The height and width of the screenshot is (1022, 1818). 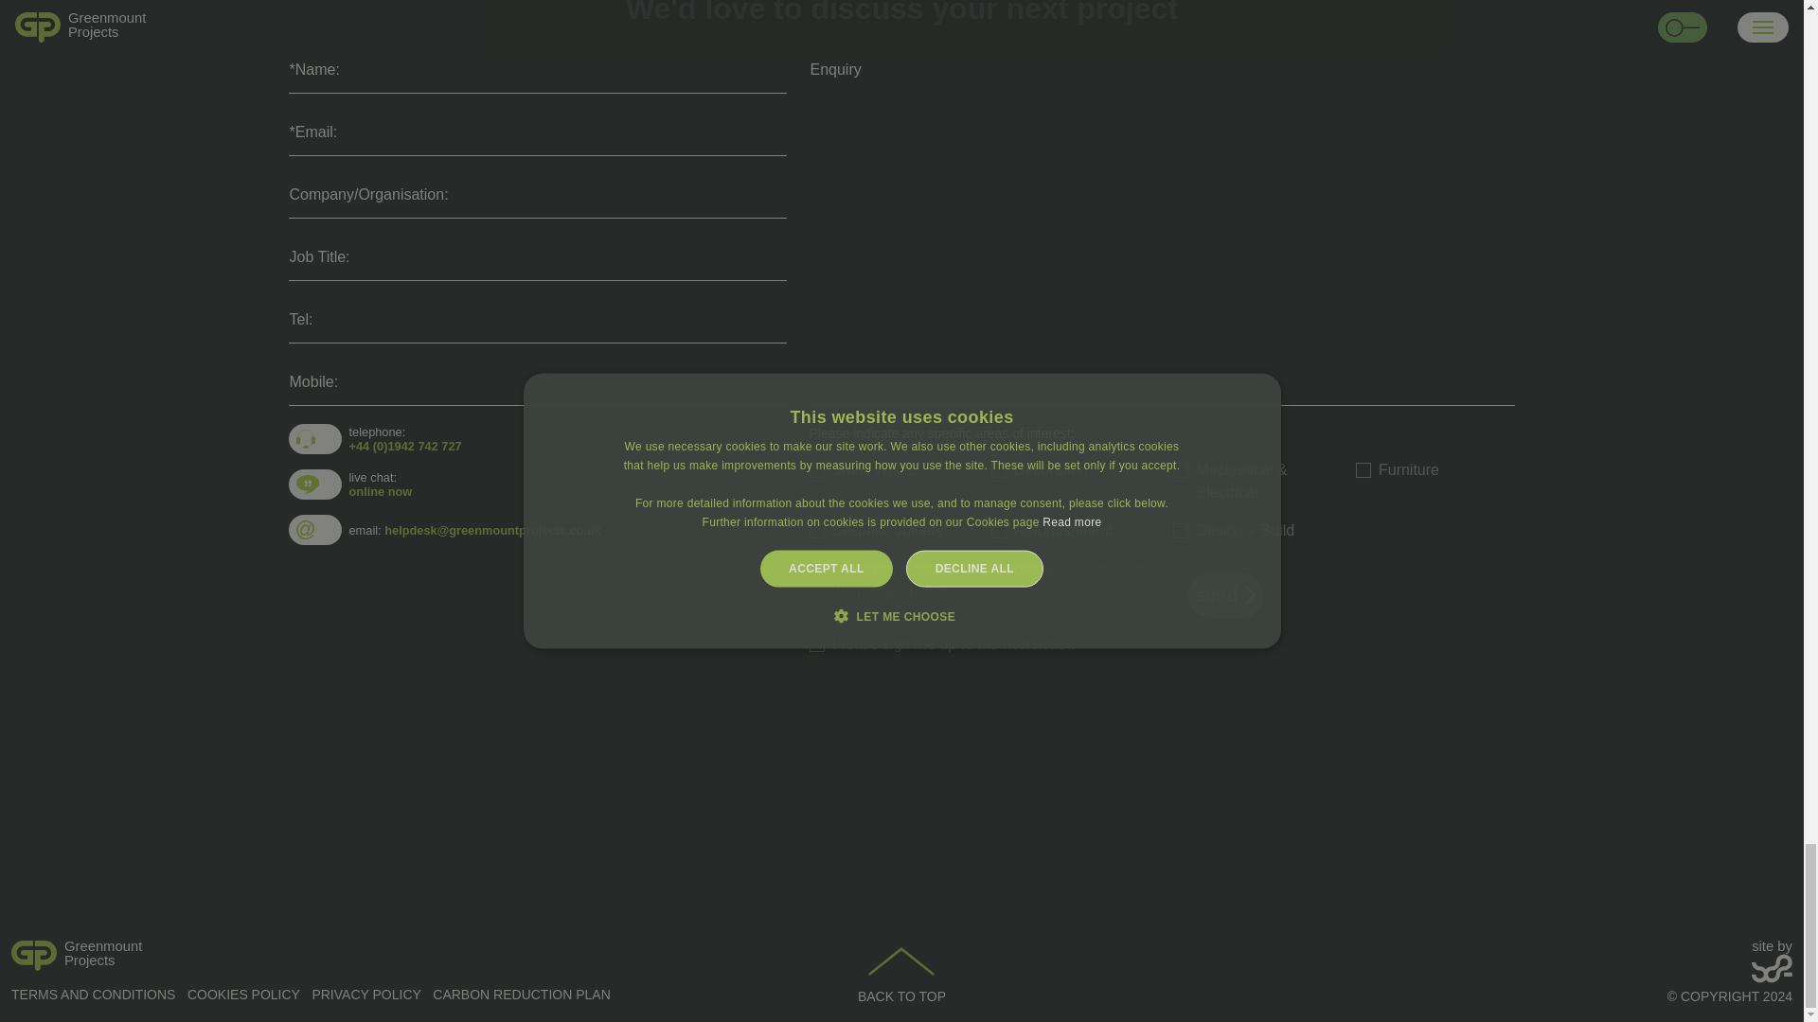 What do you see at coordinates (521, 995) in the screenshot?
I see `CARBON REDUCTION PLAN` at bounding box center [521, 995].